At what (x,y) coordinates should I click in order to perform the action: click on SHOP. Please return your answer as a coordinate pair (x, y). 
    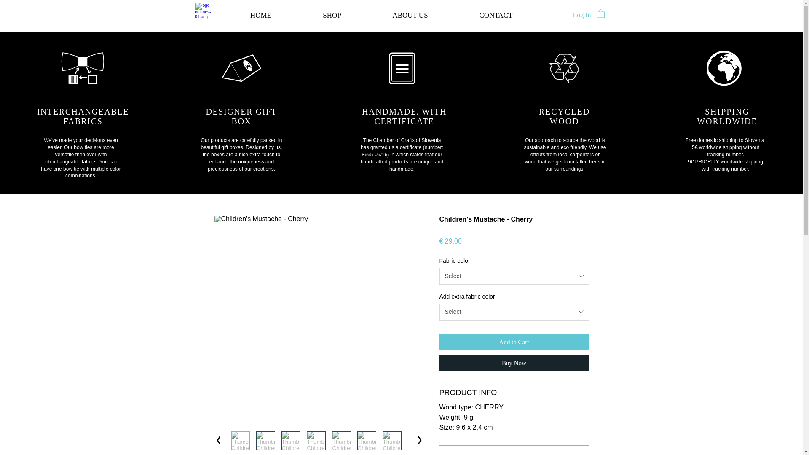
    Looking at the image, I should click on (332, 15).